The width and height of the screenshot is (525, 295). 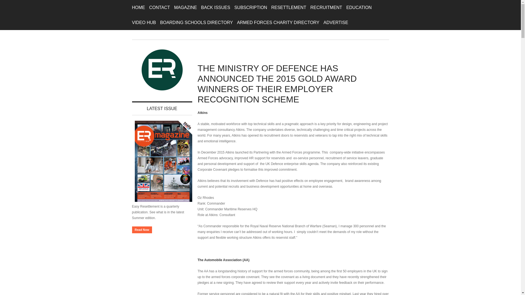 I want to click on EDUCATION, so click(x=359, y=8).